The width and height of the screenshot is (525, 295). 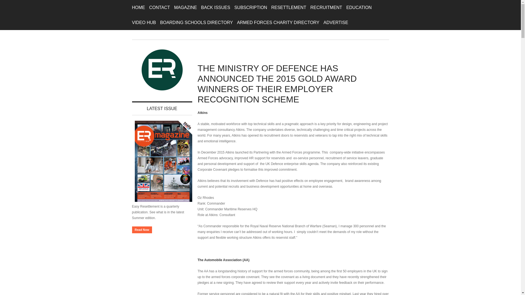 I want to click on EDUCATION, so click(x=359, y=8).